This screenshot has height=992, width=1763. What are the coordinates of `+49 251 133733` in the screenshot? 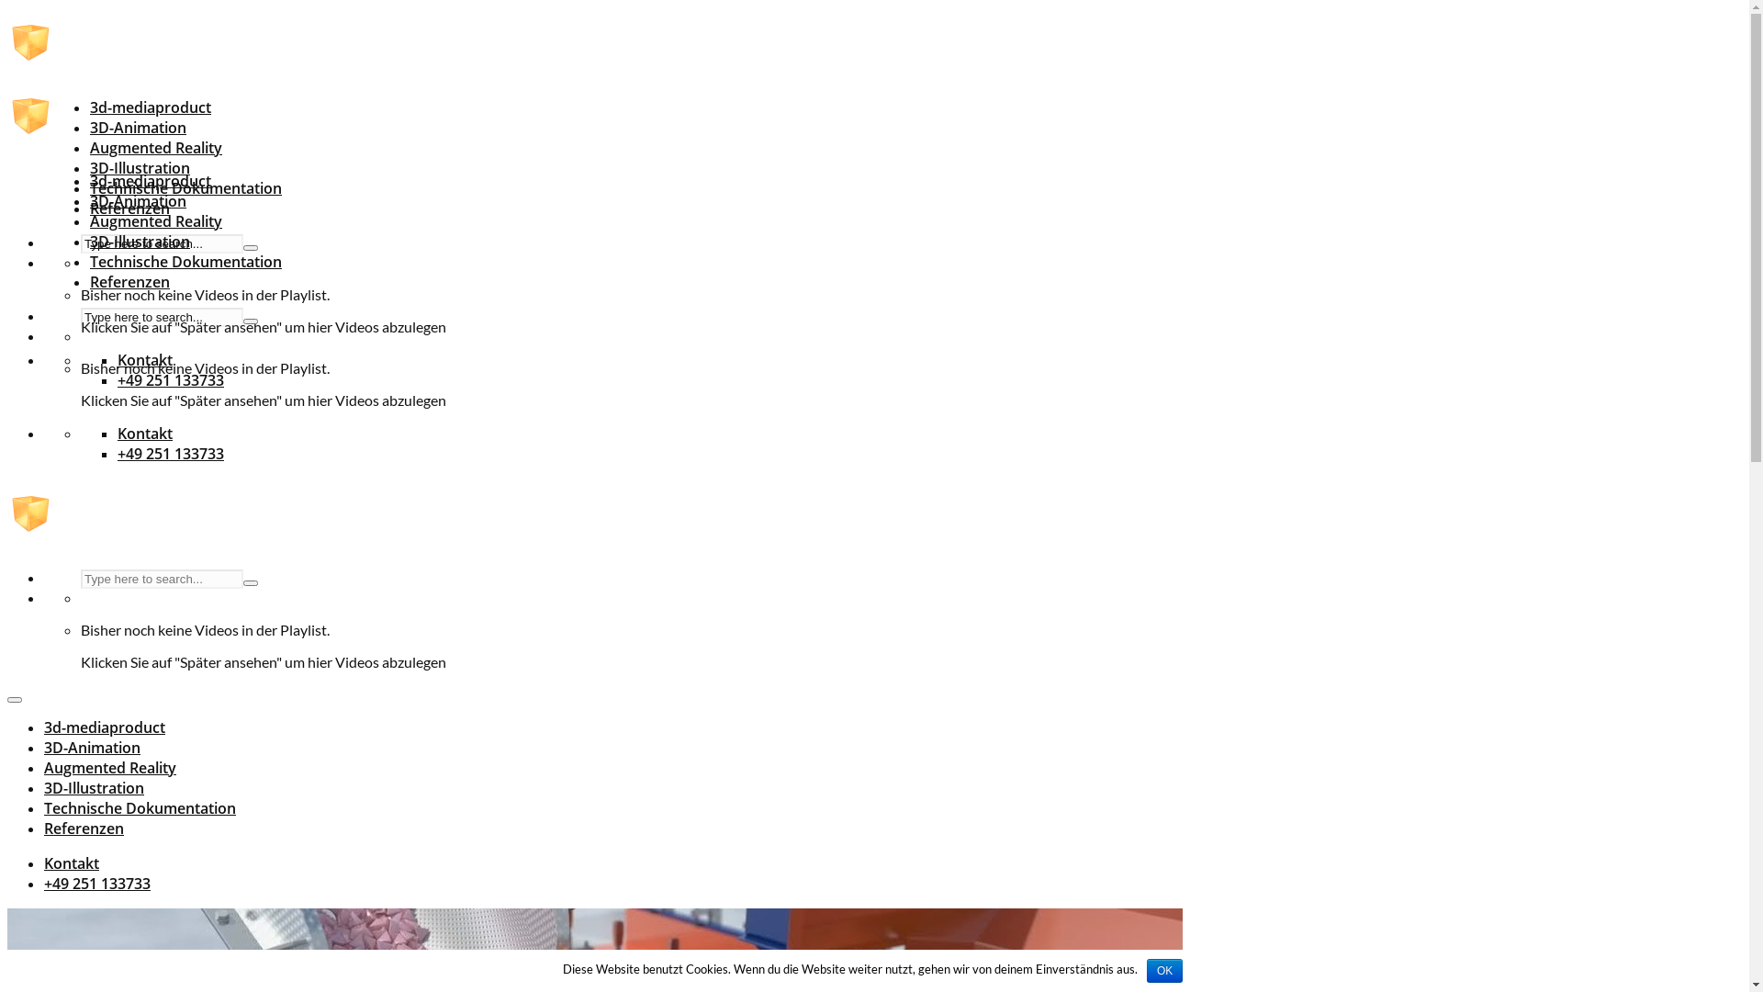 It's located at (171, 380).